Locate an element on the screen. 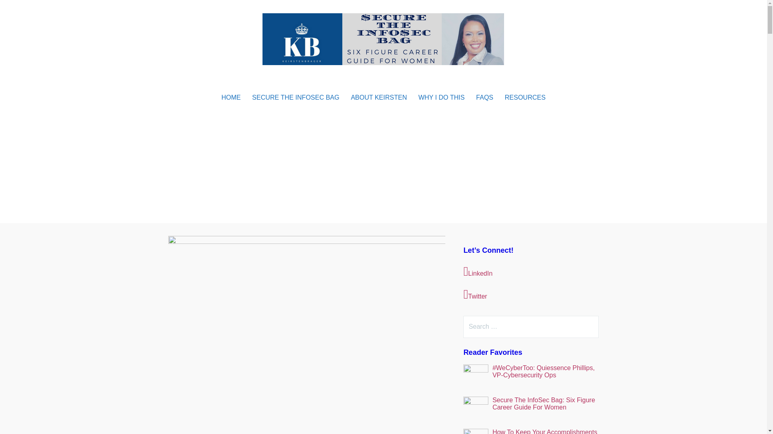 The image size is (773, 434). Secure The InfoSec Bag: Six Figure Career Guide For Women is located at coordinates (544, 403).